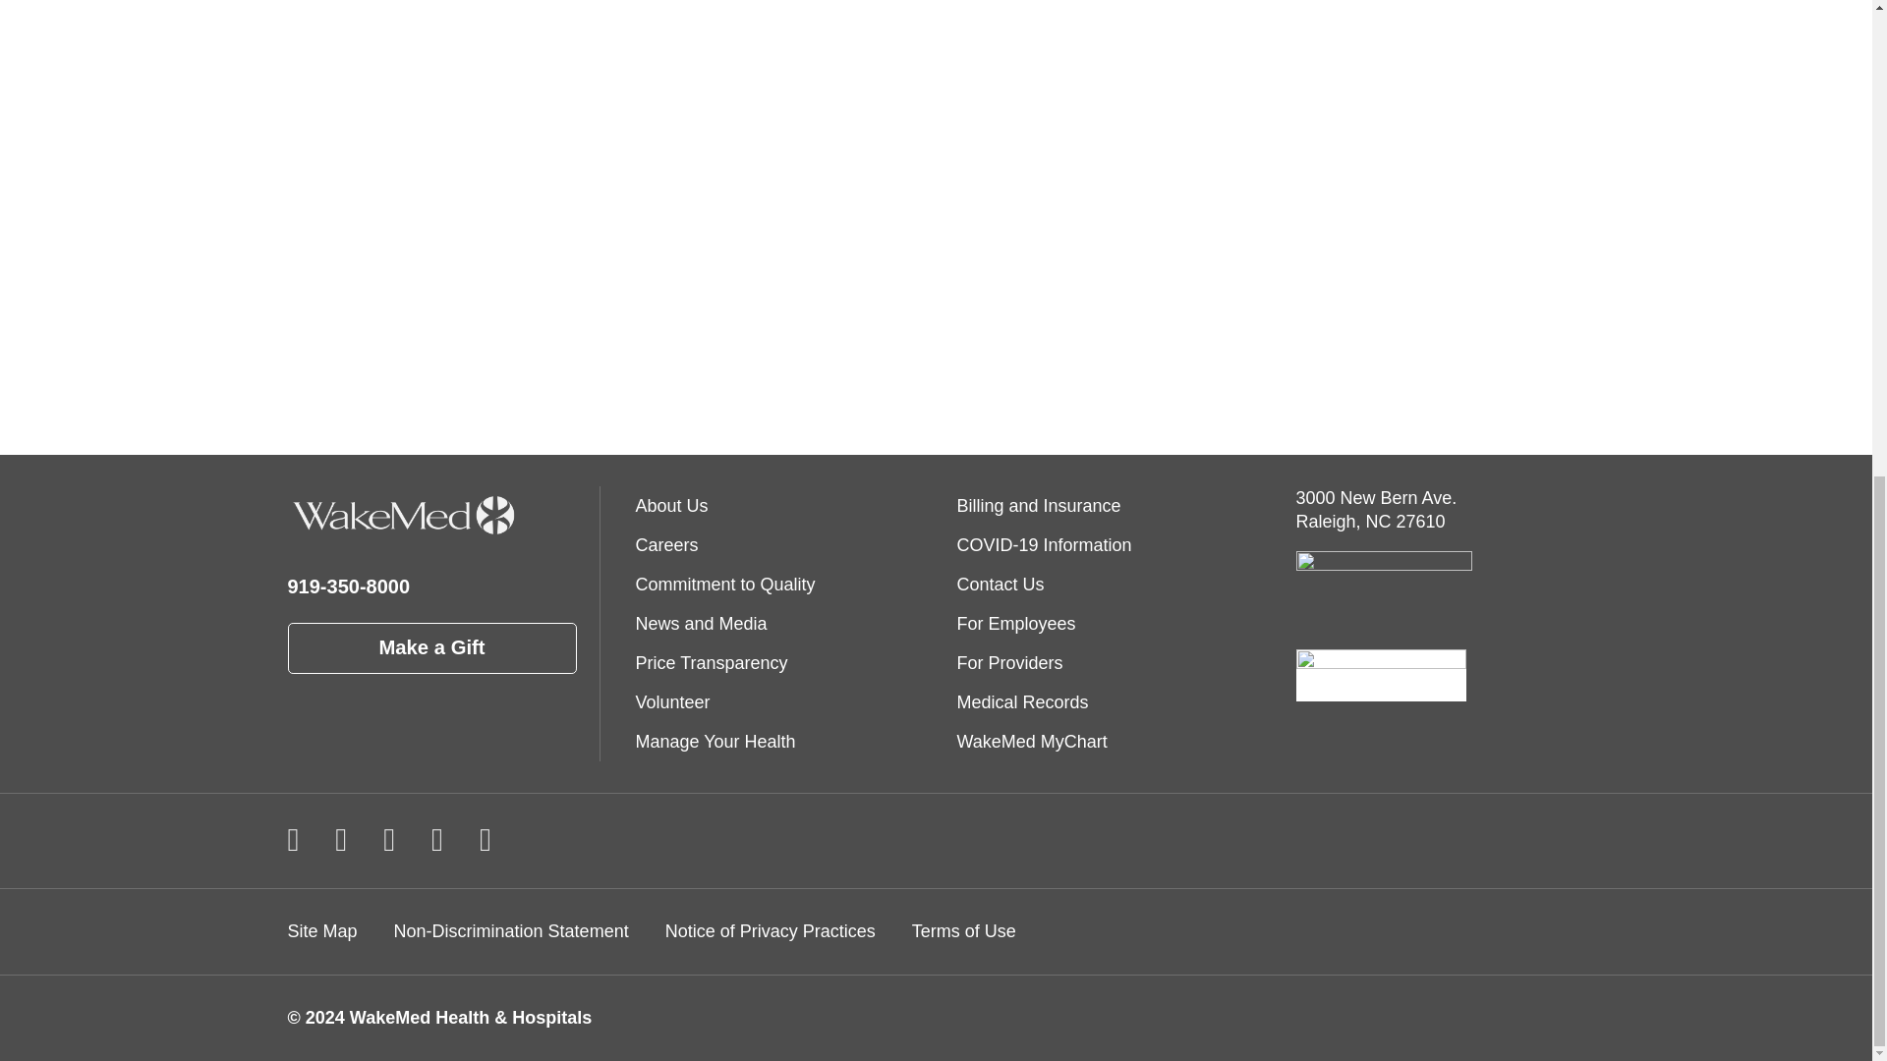 The width and height of the screenshot is (1887, 1061). Describe the element at coordinates (778, 584) in the screenshot. I see `Commitment to Quality` at that location.